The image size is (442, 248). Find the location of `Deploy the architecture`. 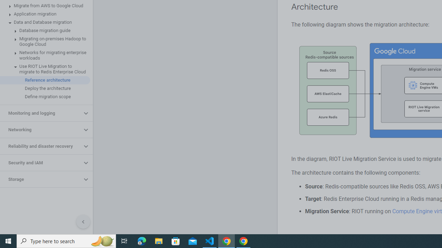

Deploy the architecture is located at coordinates (45, 88).